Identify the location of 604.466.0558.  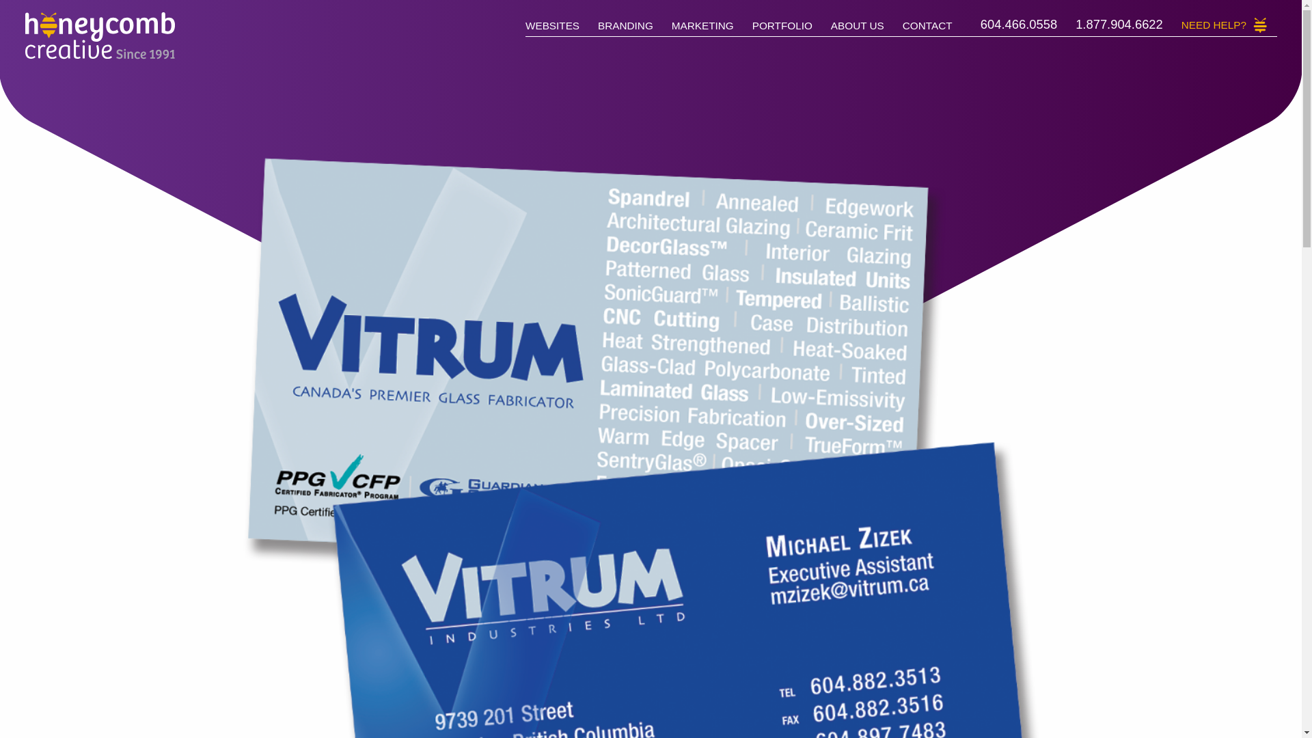
(1018, 24).